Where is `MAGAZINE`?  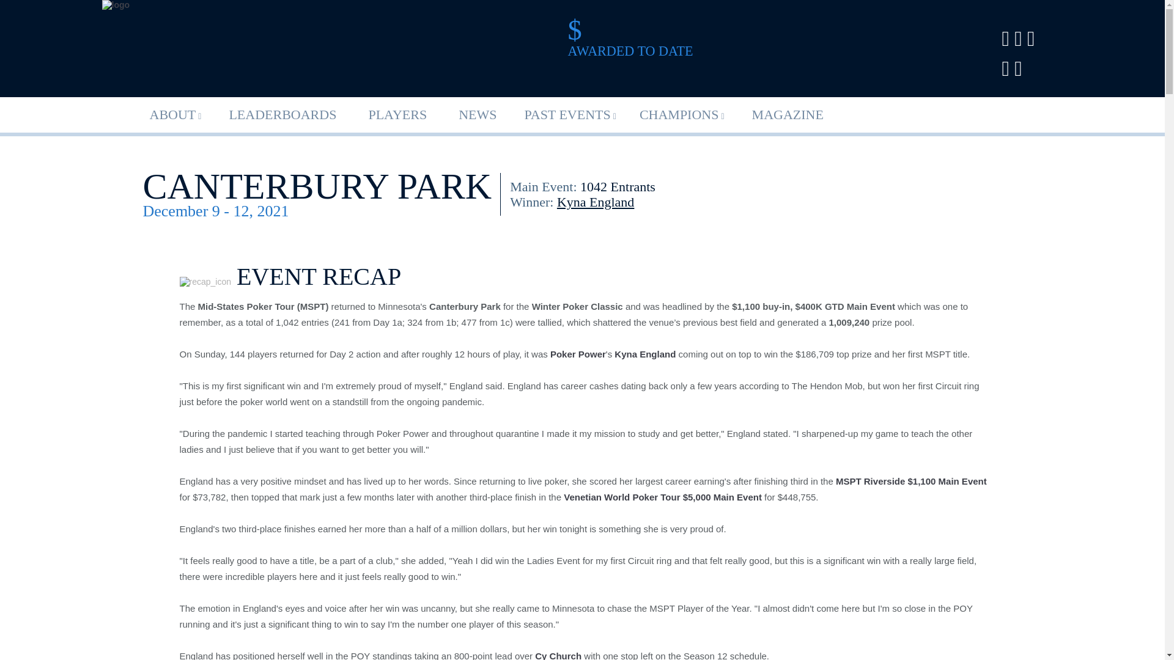
MAGAZINE is located at coordinates (788, 115).